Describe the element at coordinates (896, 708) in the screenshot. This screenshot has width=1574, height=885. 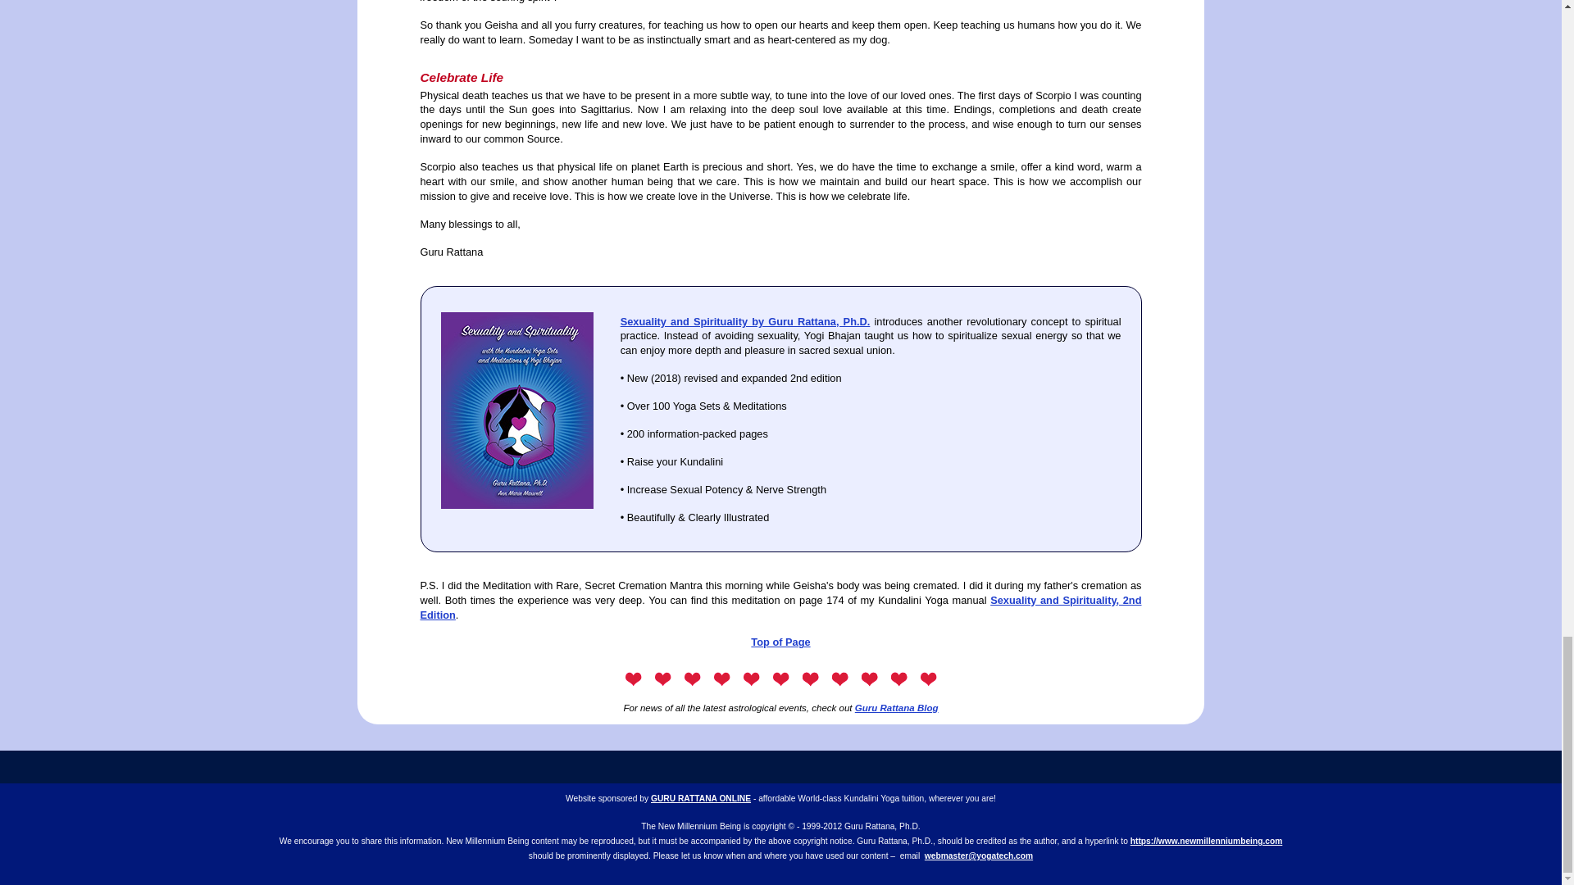
I see `Guru Rattana Blog` at that location.